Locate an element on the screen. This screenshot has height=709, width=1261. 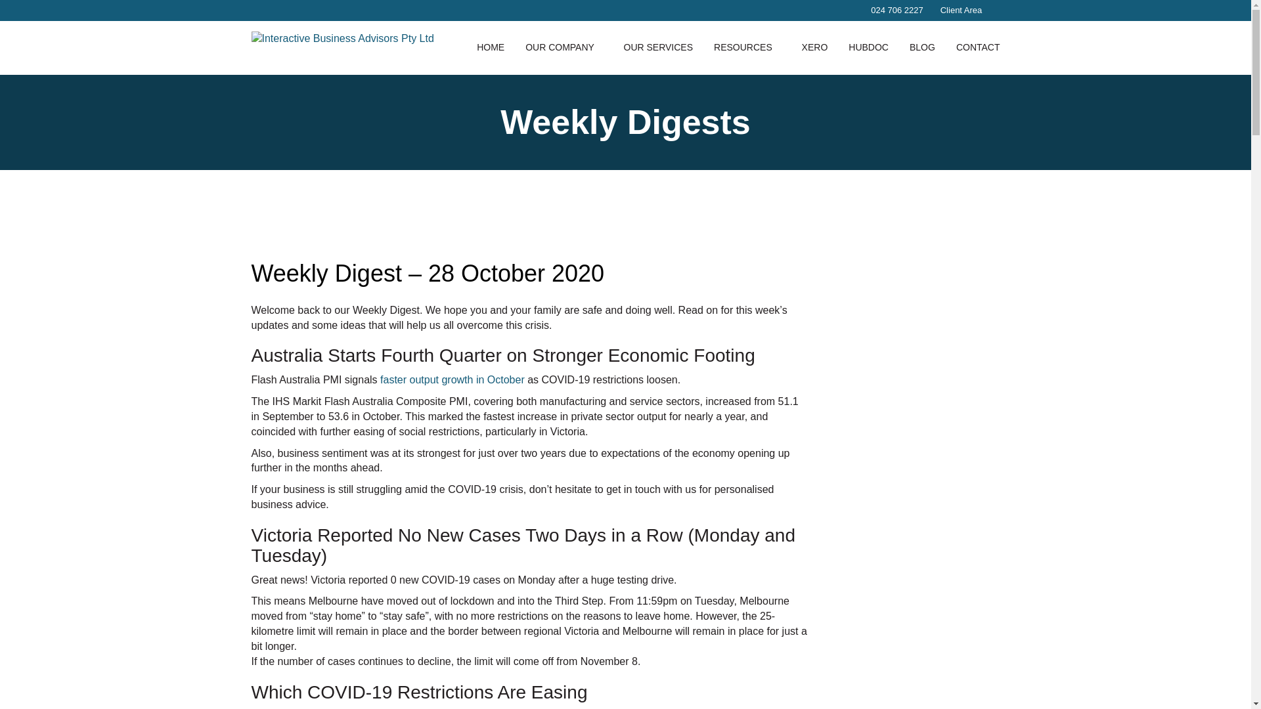
Hubdoc is located at coordinates (868, 47).